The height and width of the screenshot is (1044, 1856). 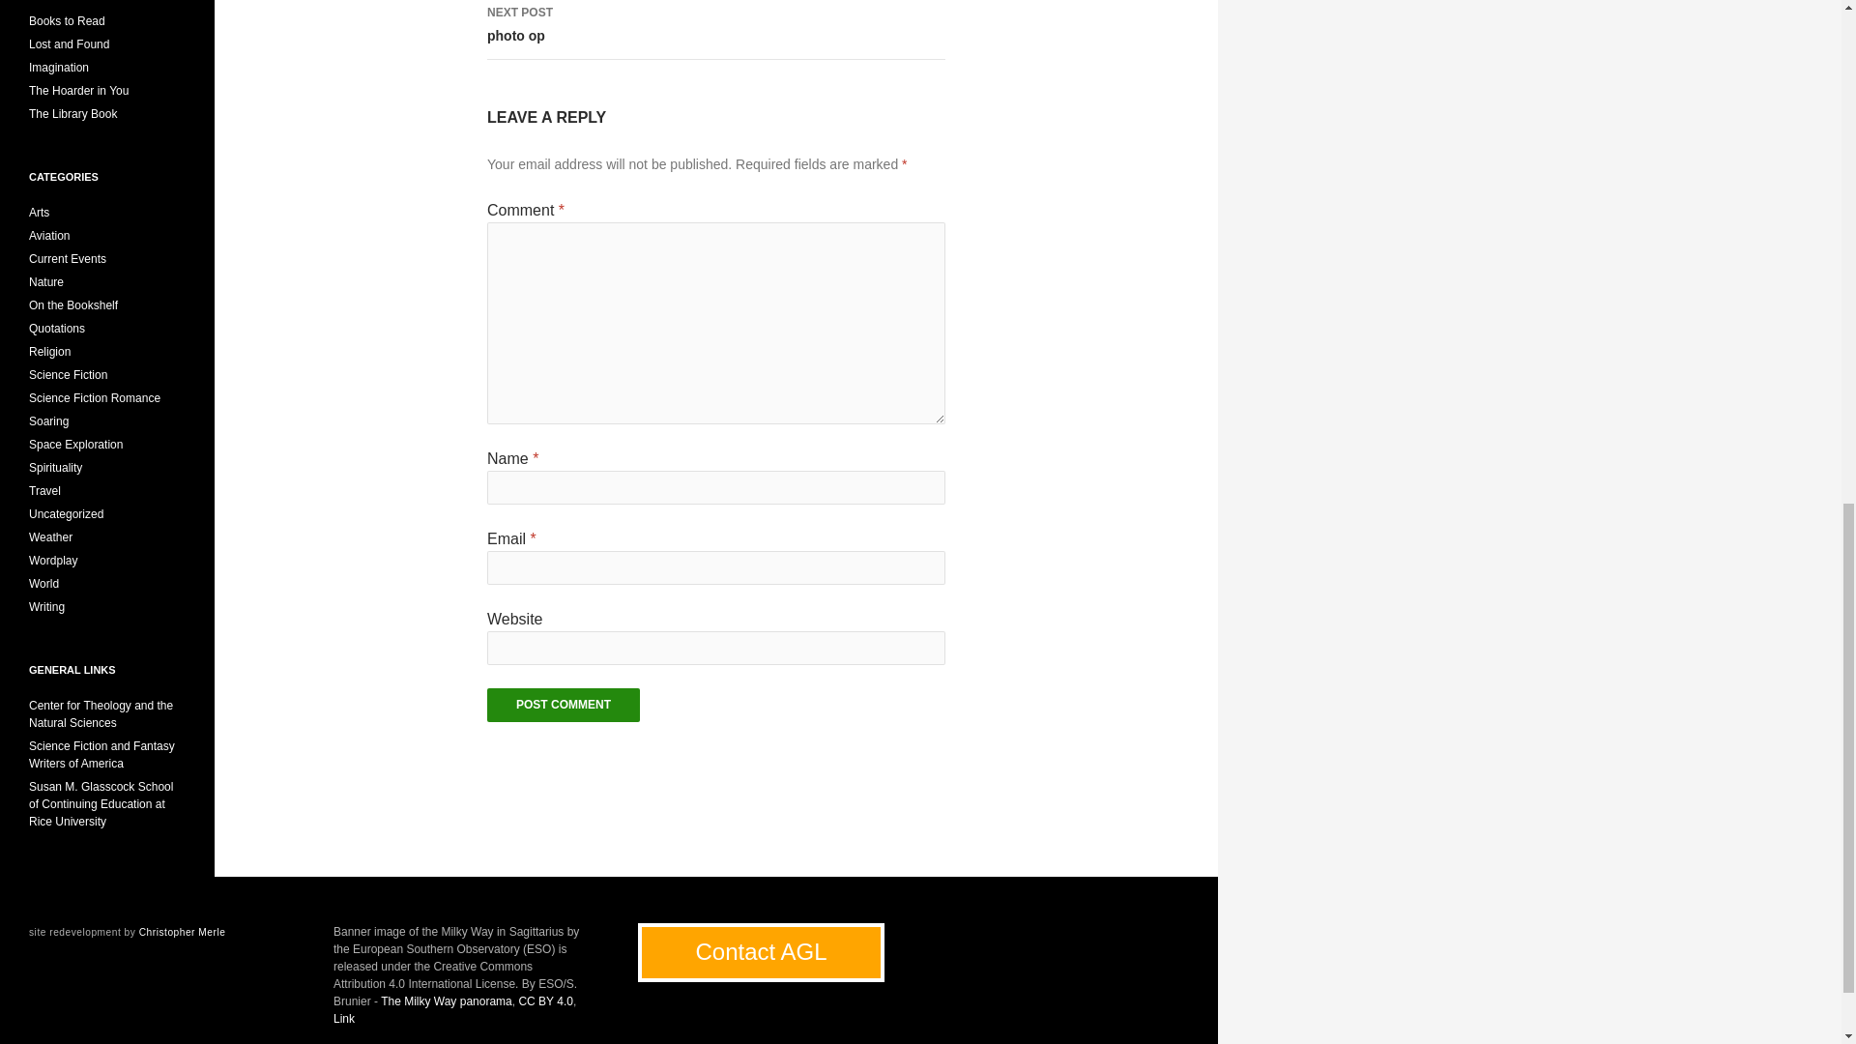 I want to click on Books to Read, so click(x=78, y=91).